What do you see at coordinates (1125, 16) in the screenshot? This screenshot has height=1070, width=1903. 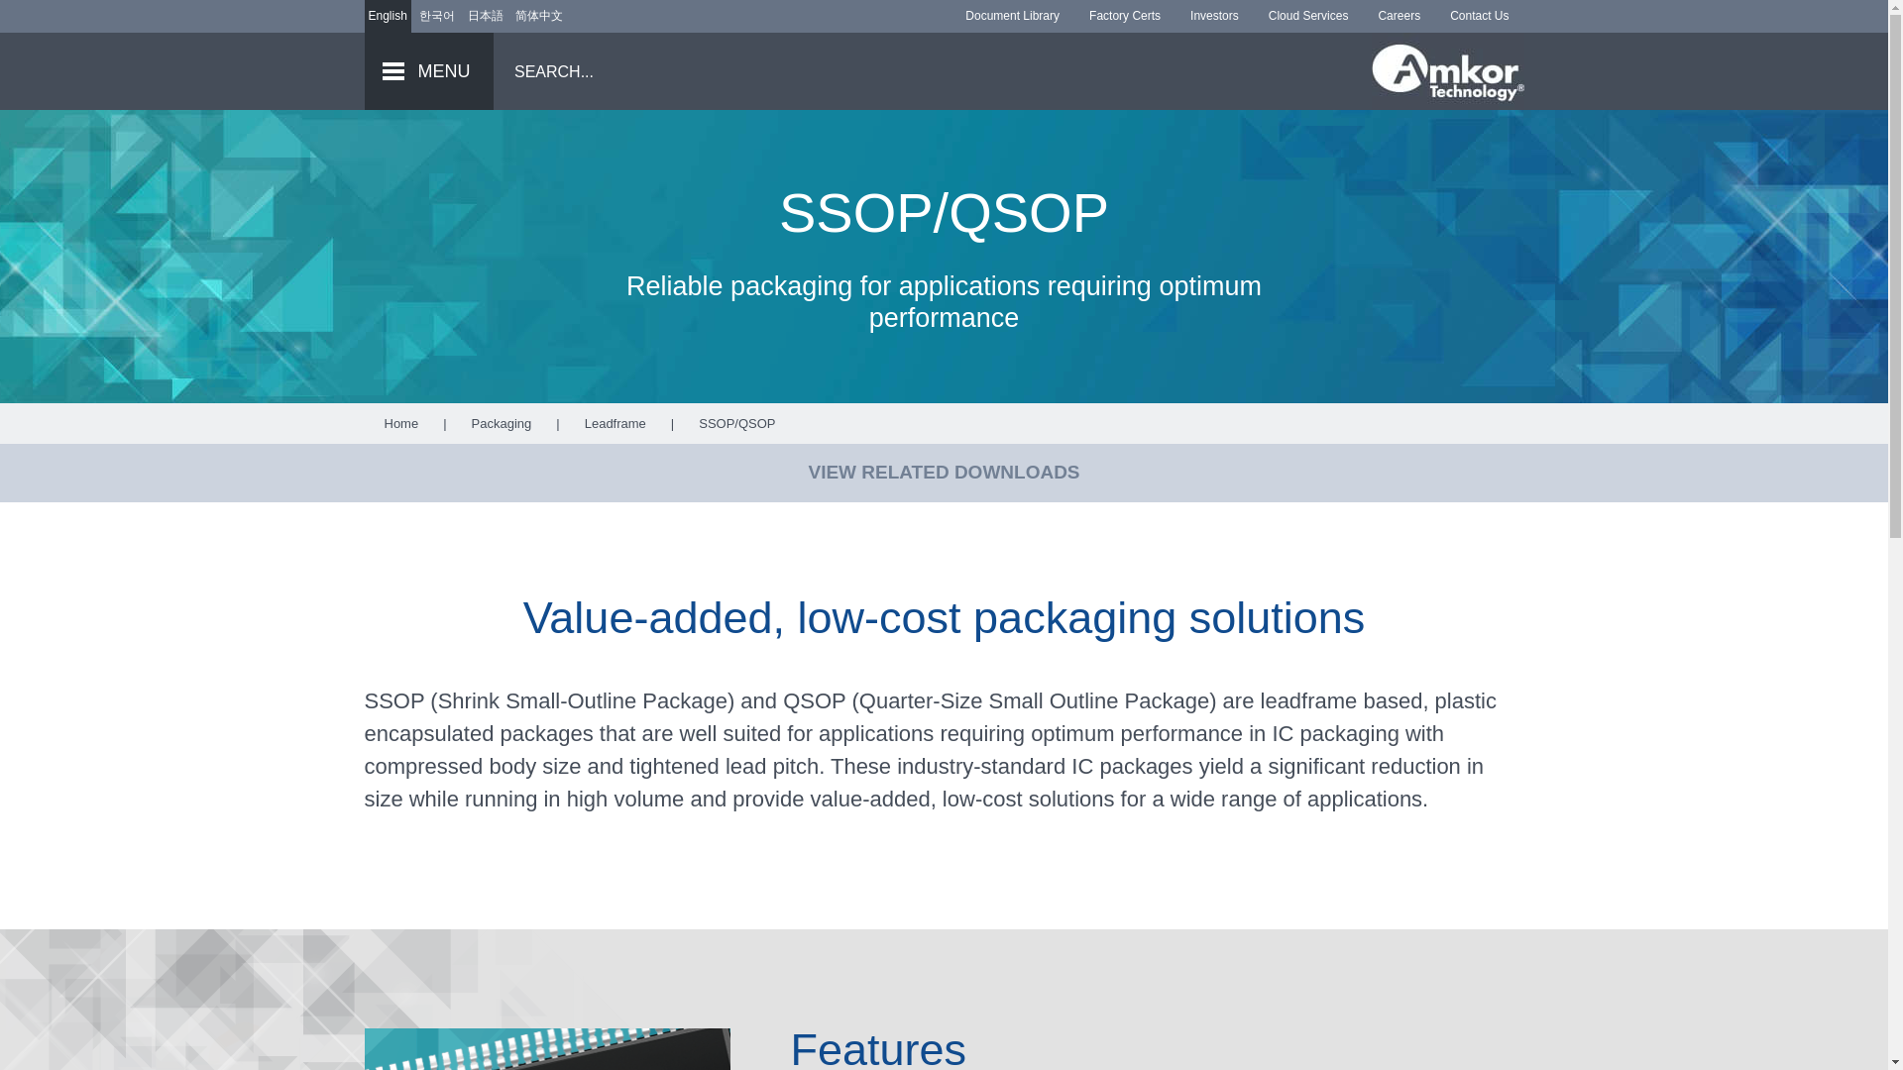 I see `Factory Certs` at bounding box center [1125, 16].